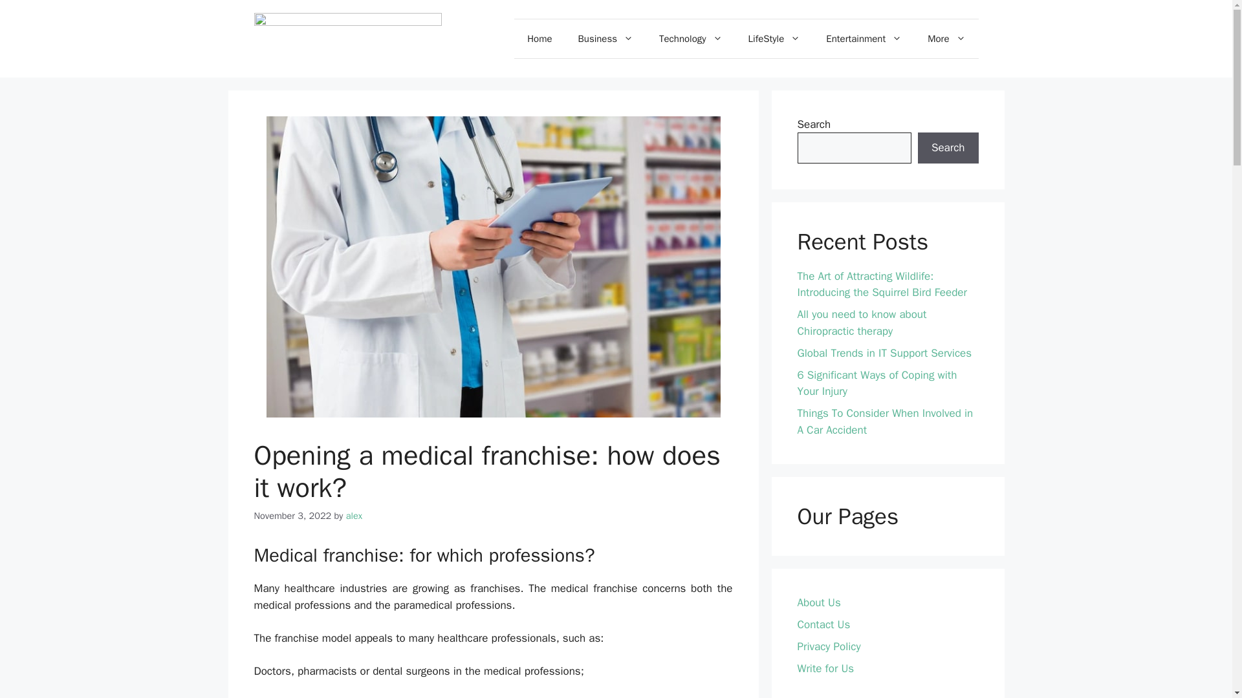 The width and height of the screenshot is (1242, 698). I want to click on More, so click(946, 39).